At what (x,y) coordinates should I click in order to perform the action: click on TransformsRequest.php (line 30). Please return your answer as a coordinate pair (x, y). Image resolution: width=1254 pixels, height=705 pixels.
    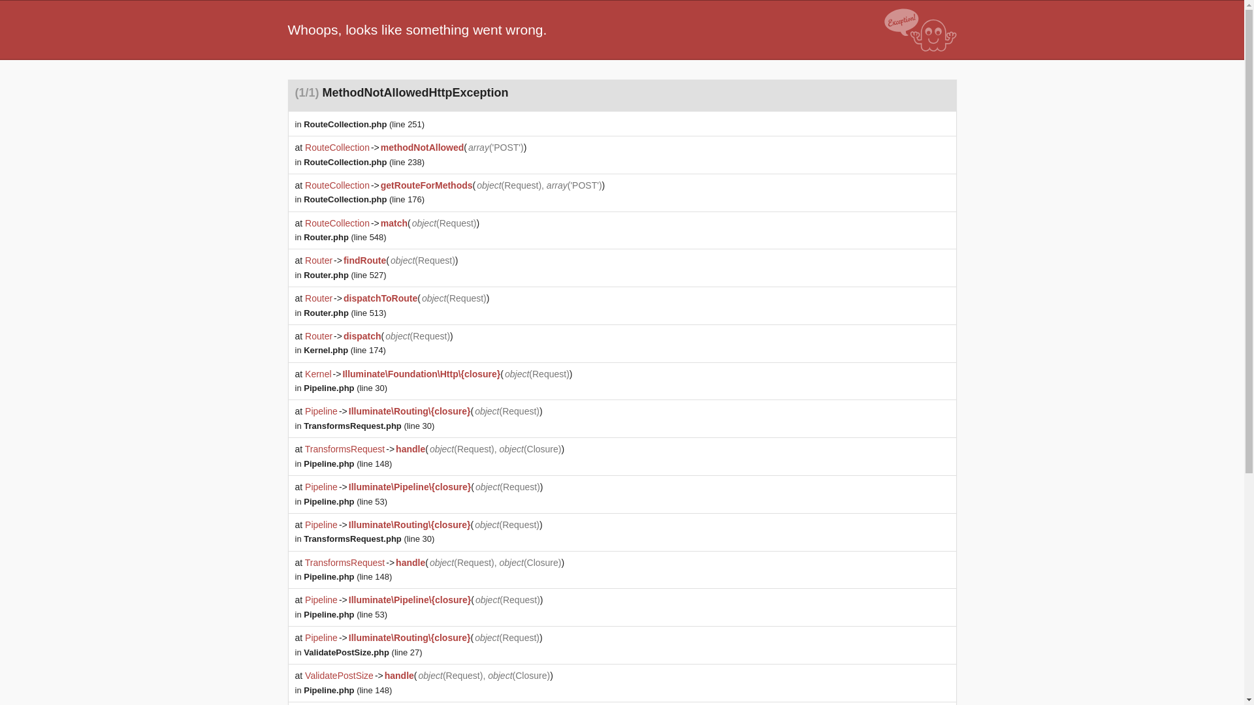
    Looking at the image, I should click on (369, 426).